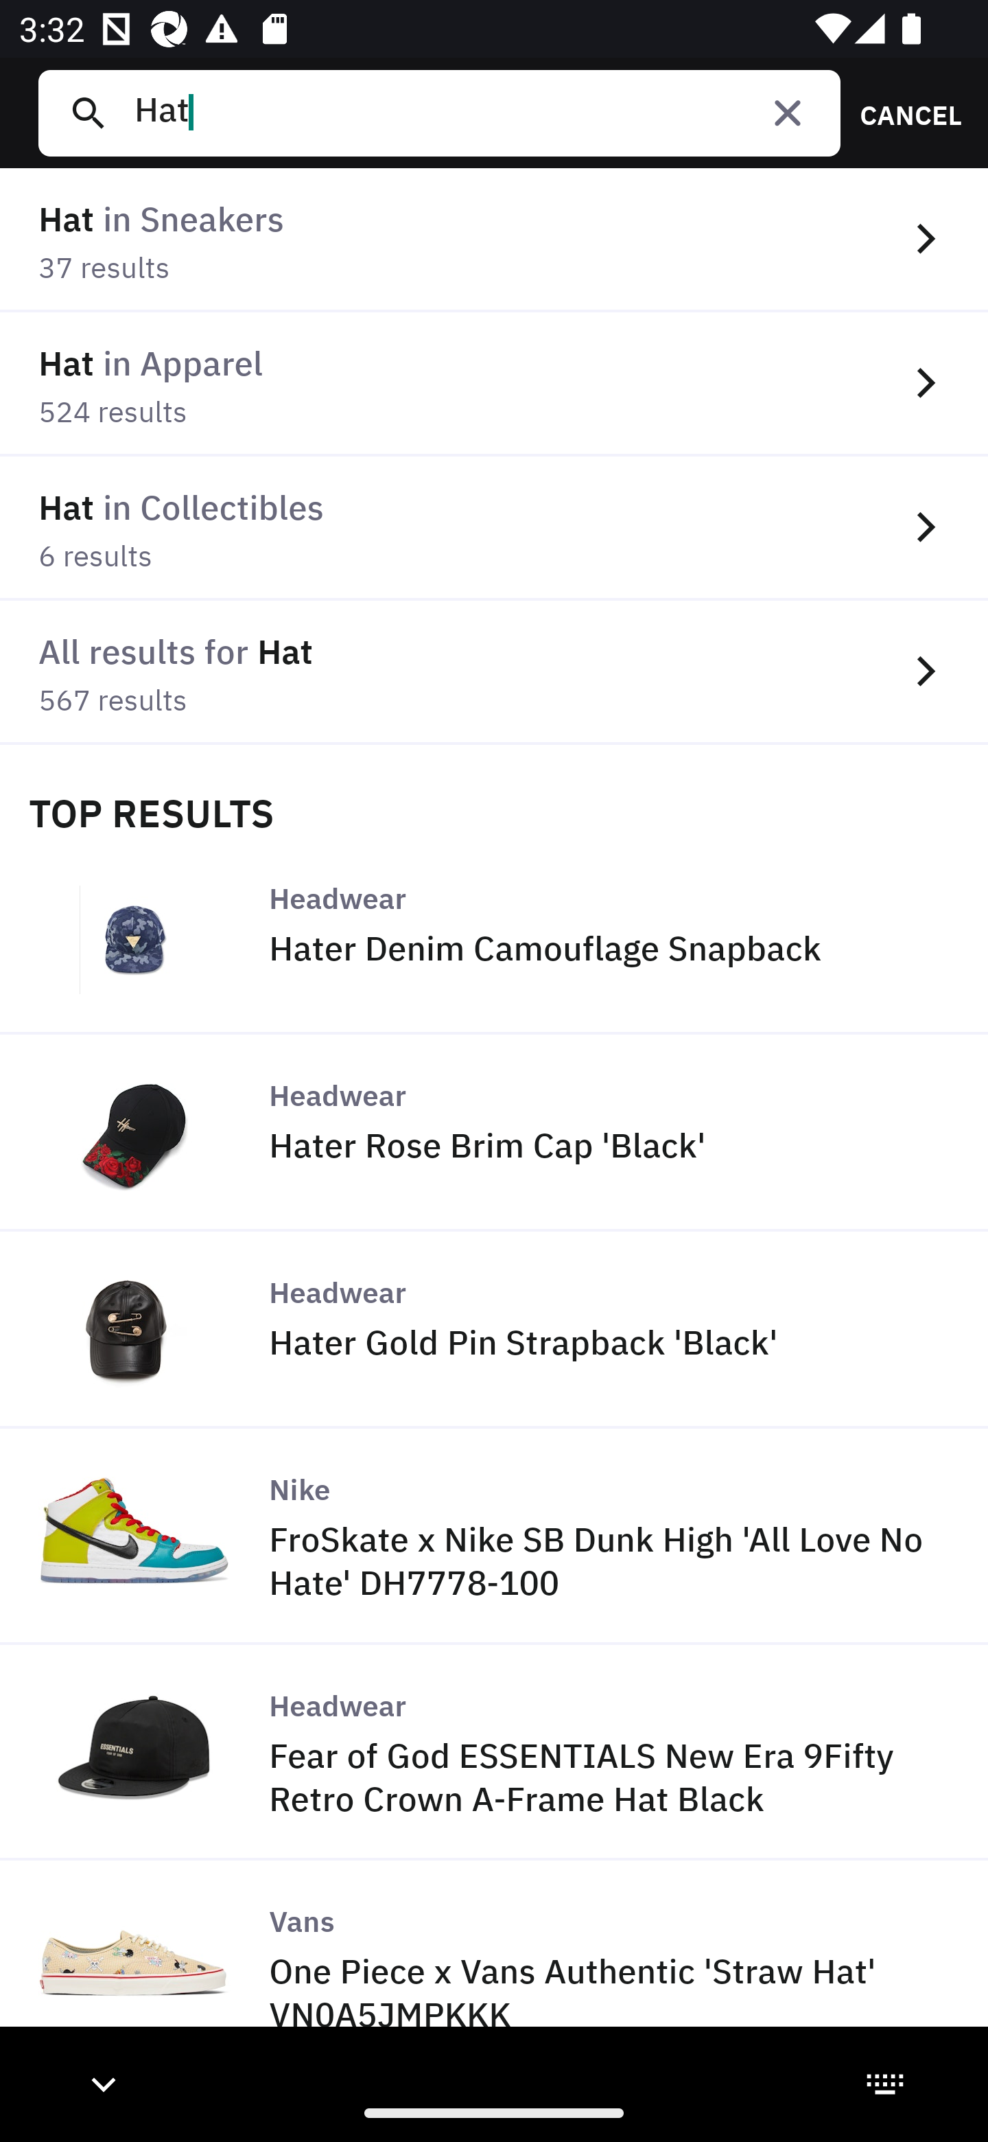  I want to click on , so click(788, 113).